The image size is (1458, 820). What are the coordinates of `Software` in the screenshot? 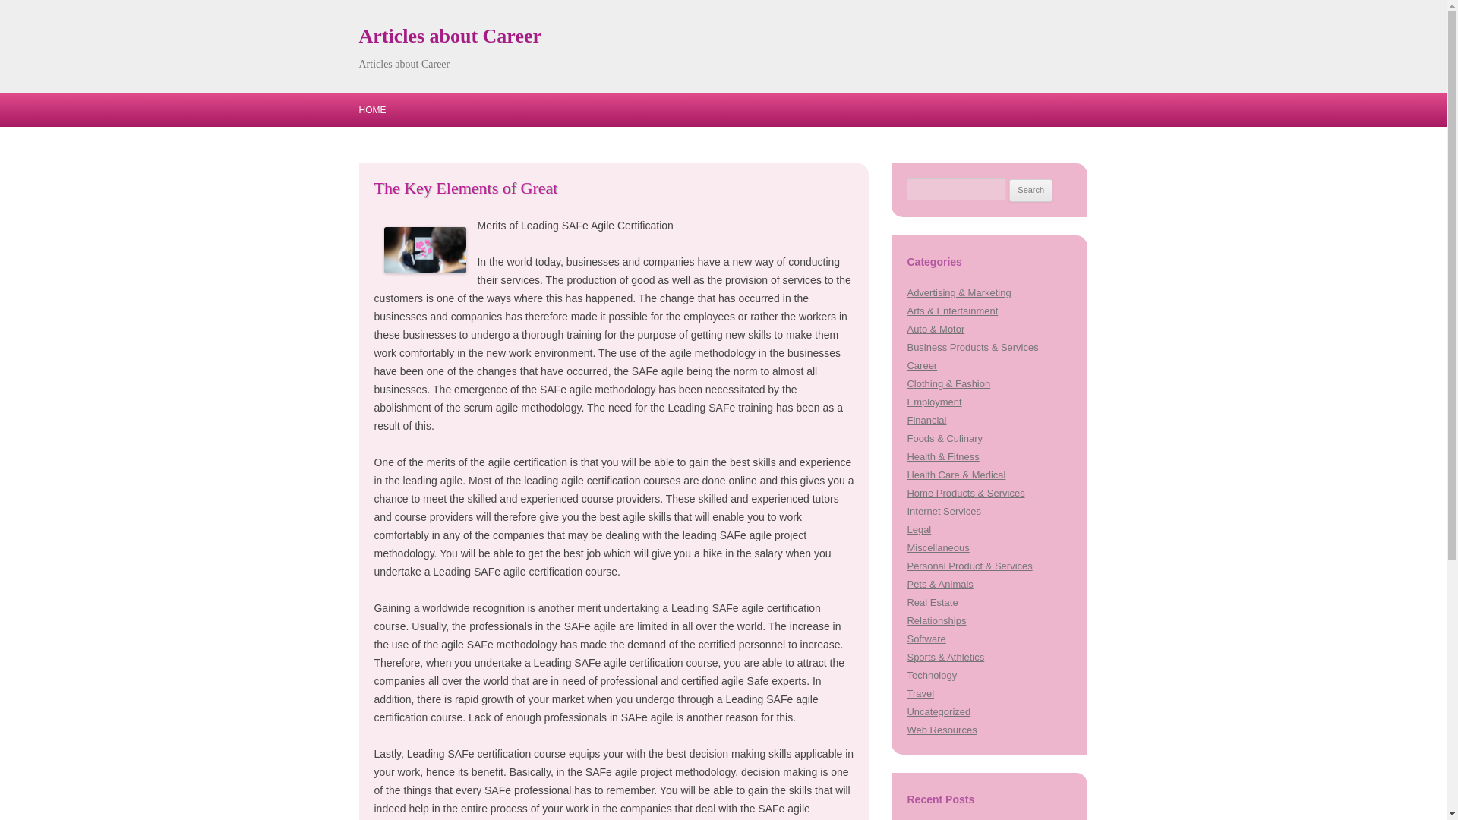 It's located at (926, 638).